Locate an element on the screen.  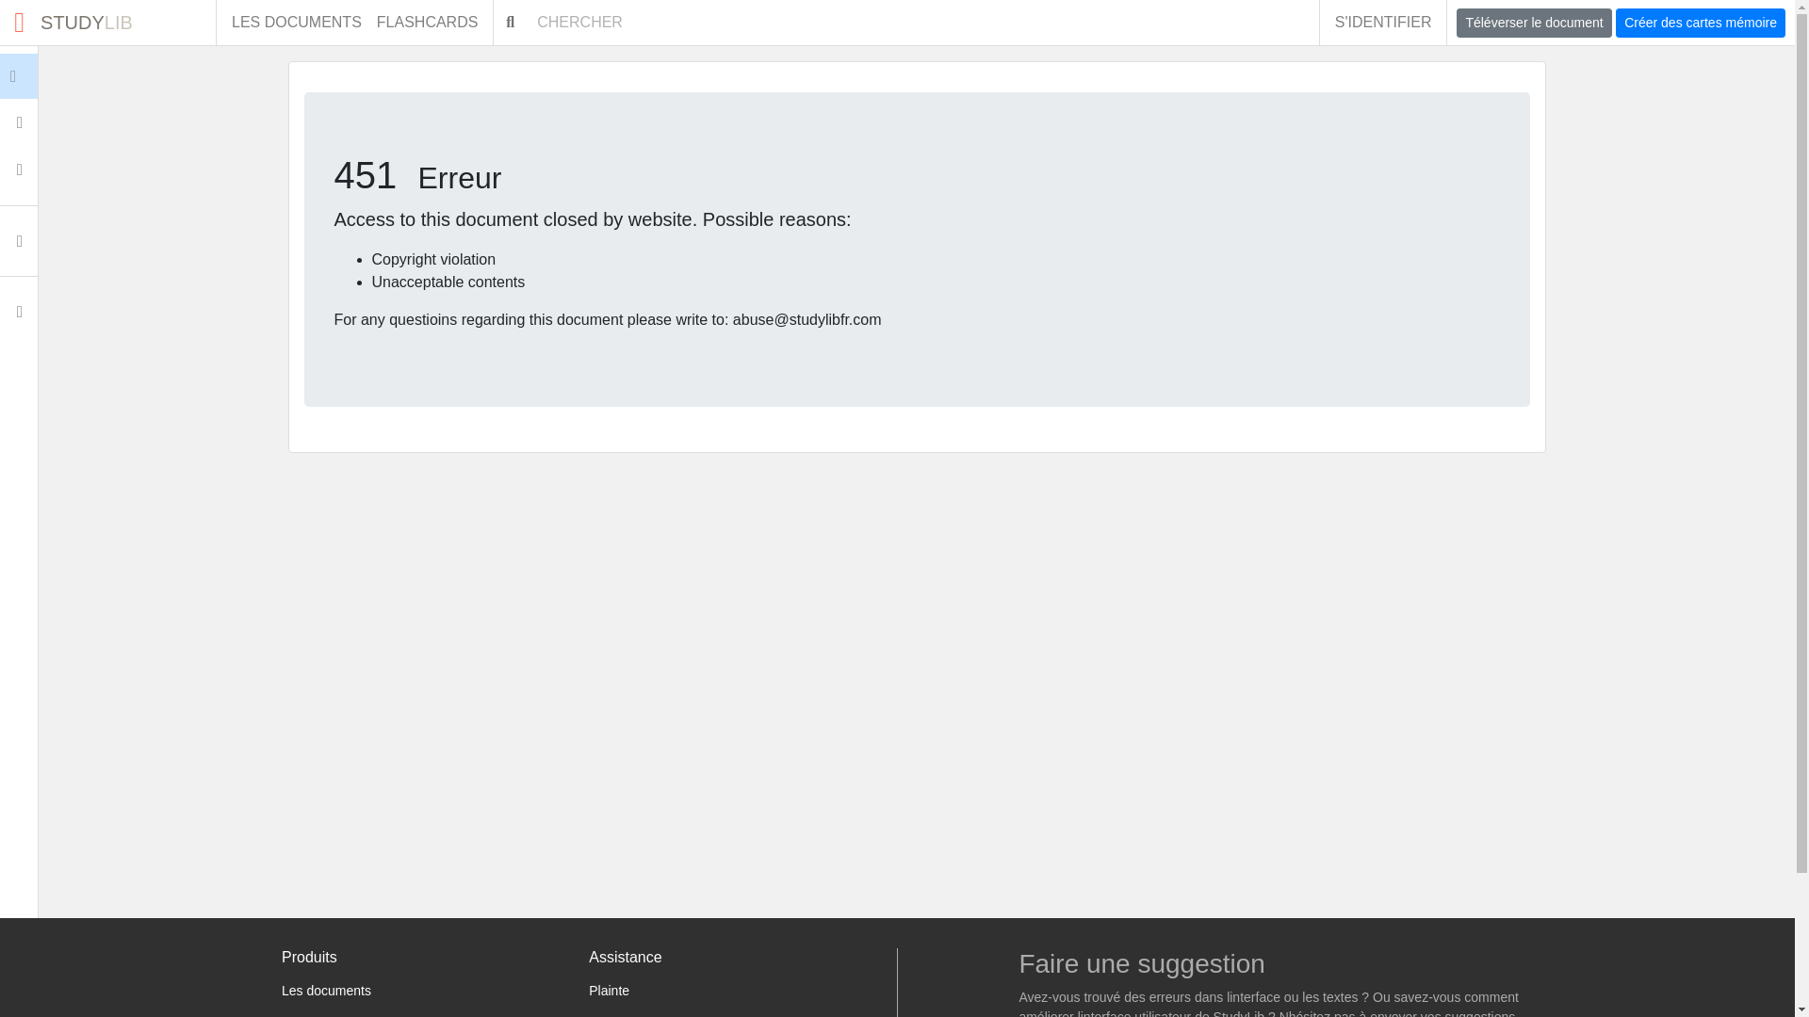
FLASHCARDS is located at coordinates (421, 1013).